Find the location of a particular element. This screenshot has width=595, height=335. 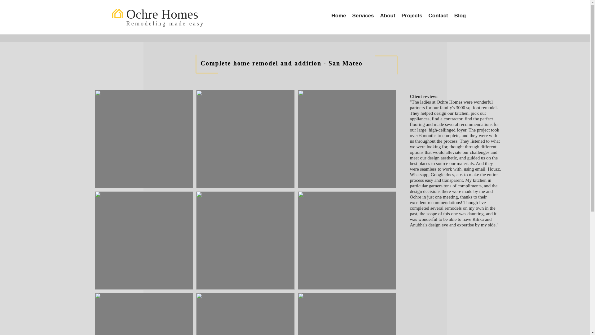

About is located at coordinates (387, 16).